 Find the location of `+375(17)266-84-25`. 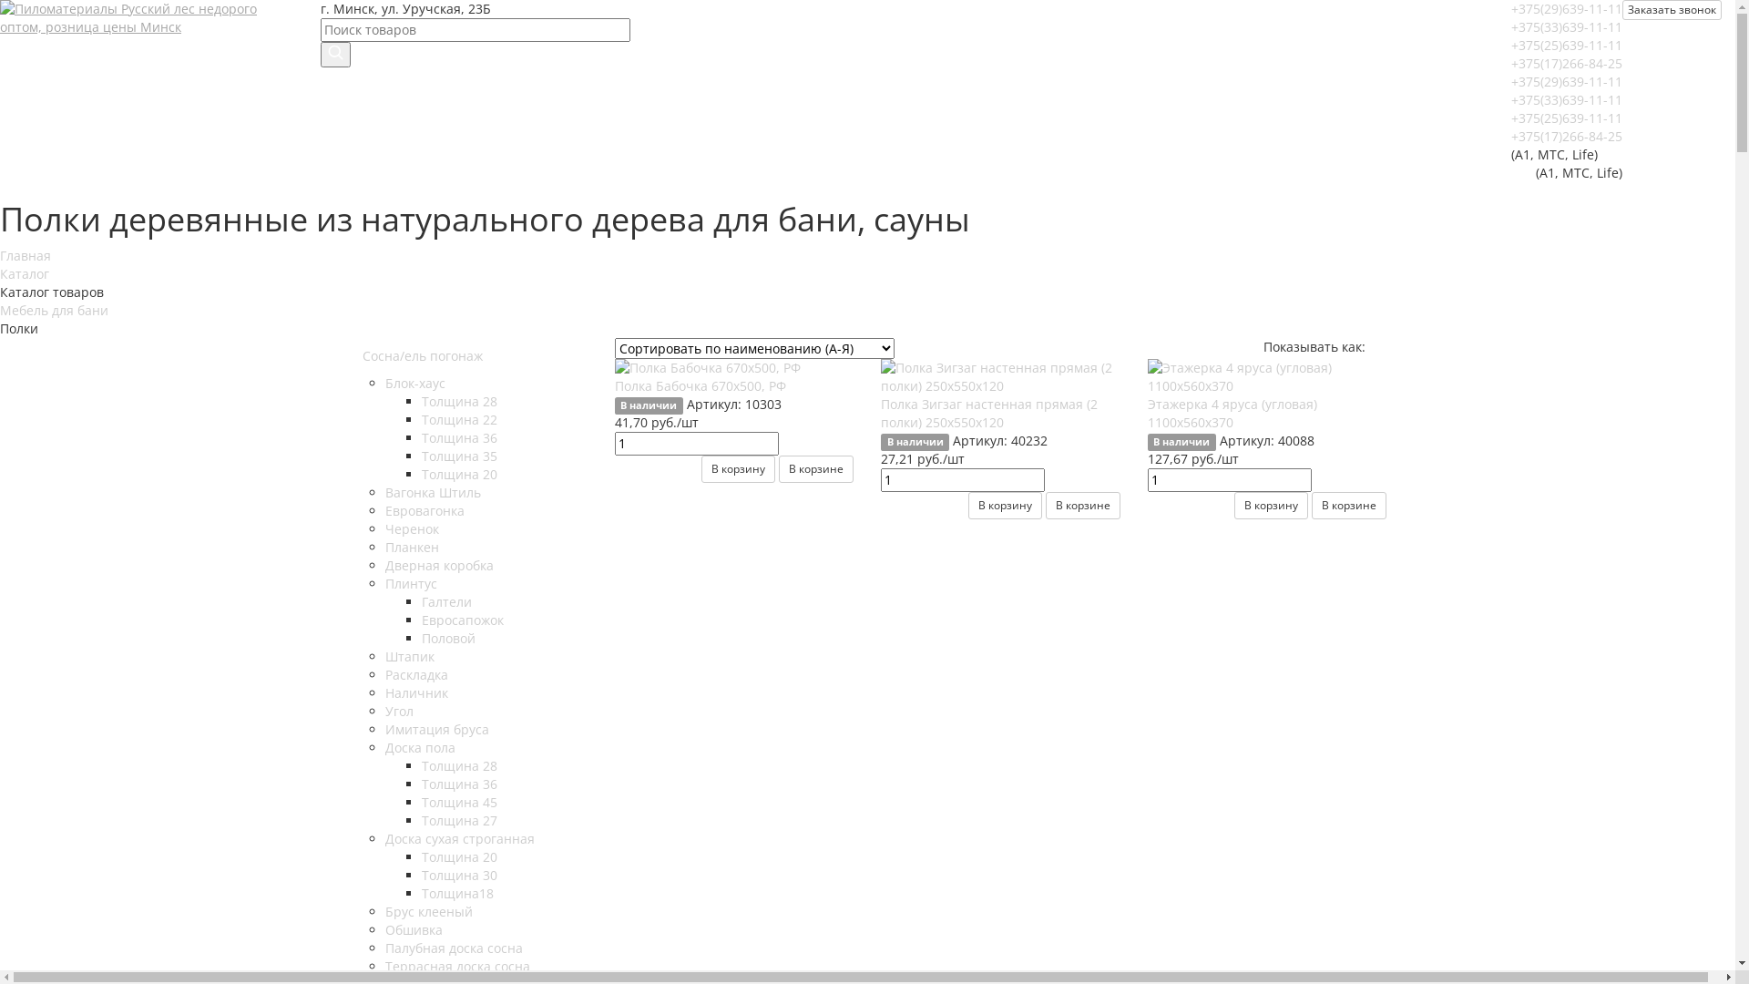

+375(17)266-84-25 is located at coordinates (1567, 137).